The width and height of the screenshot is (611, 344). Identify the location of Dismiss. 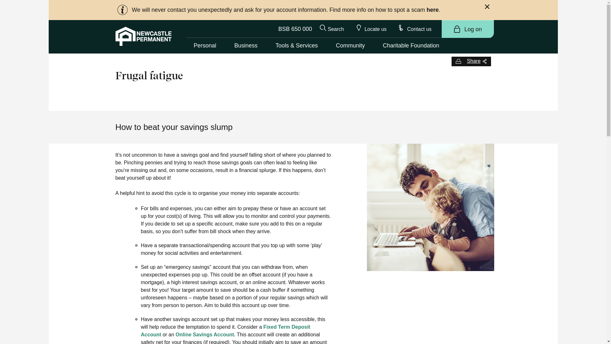
(488, 8).